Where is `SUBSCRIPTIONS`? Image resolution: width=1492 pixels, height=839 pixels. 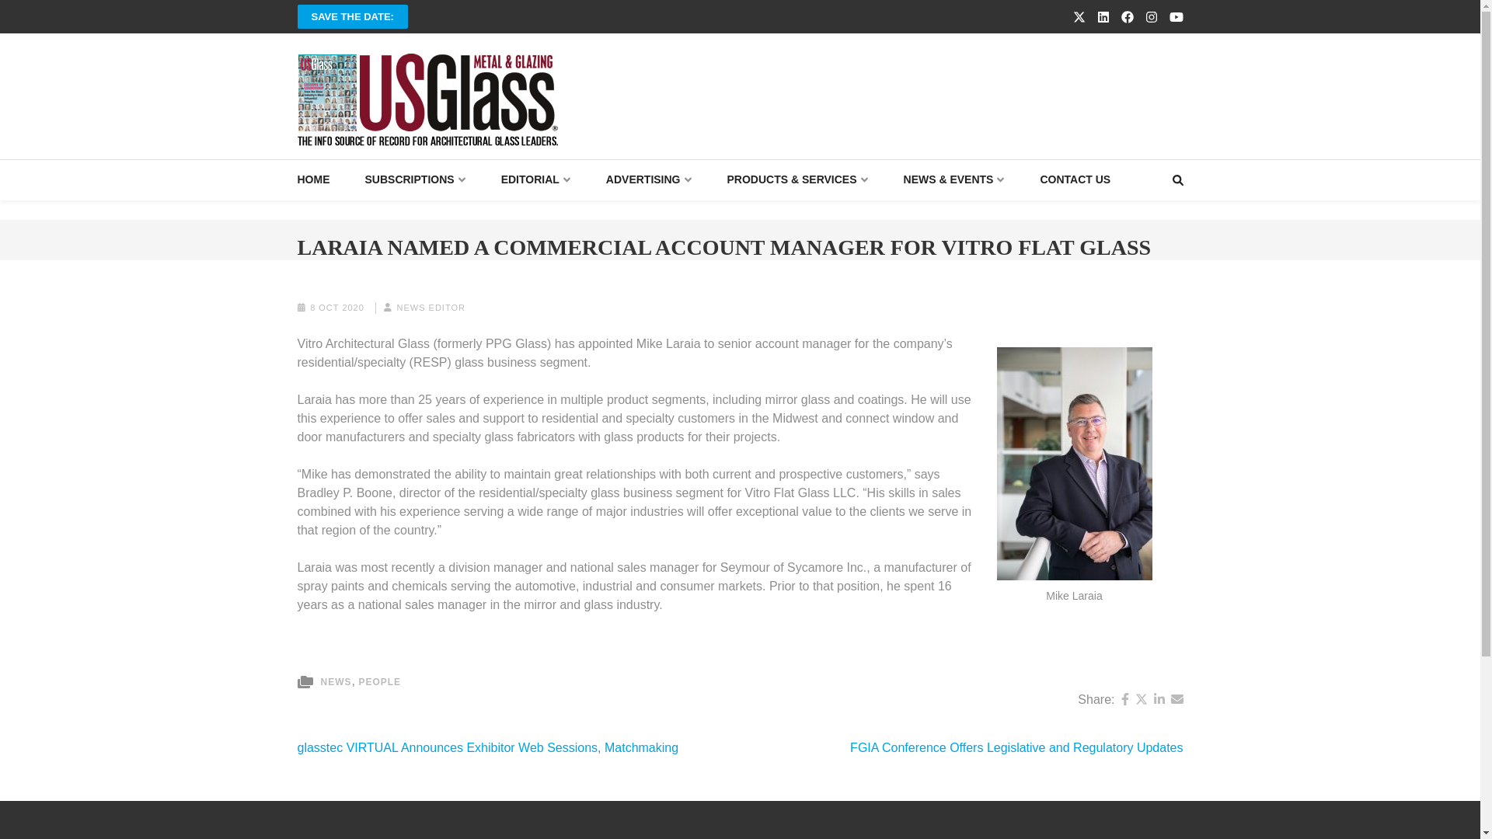
SUBSCRIPTIONS is located at coordinates (415, 180).